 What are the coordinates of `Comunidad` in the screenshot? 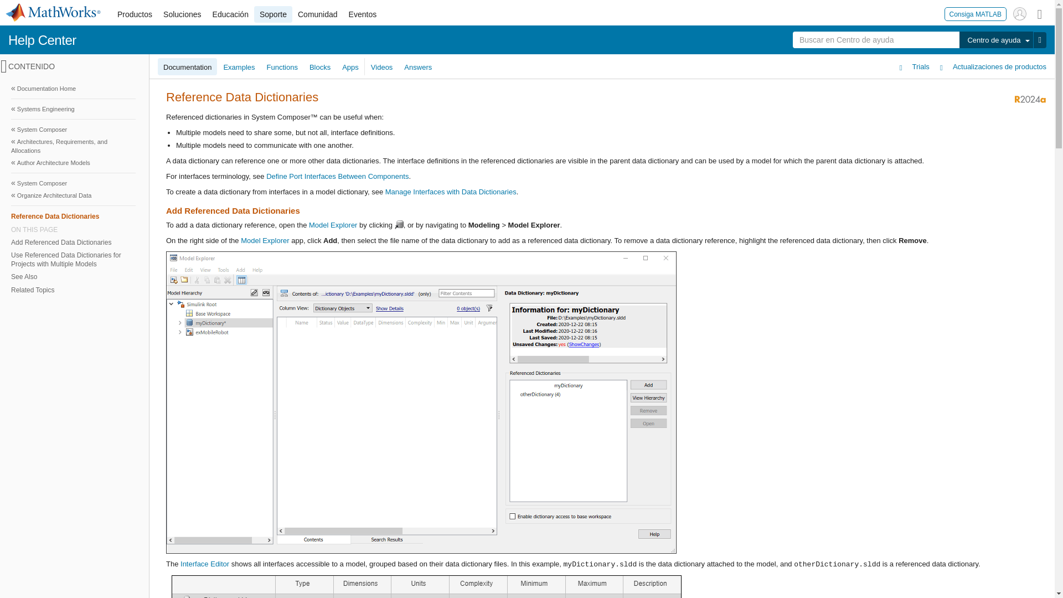 It's located at (318, 14).